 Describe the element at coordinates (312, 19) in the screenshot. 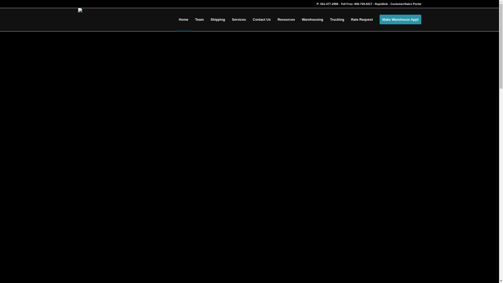

I see `Warehousing` at that location.